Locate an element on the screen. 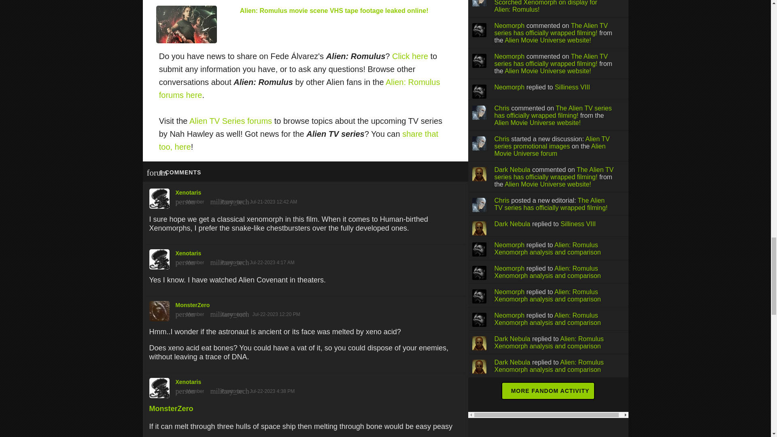 Image resolution: width=777 pixels, height=437 pixels. MonsterZero is located at coordinates (305, 309).